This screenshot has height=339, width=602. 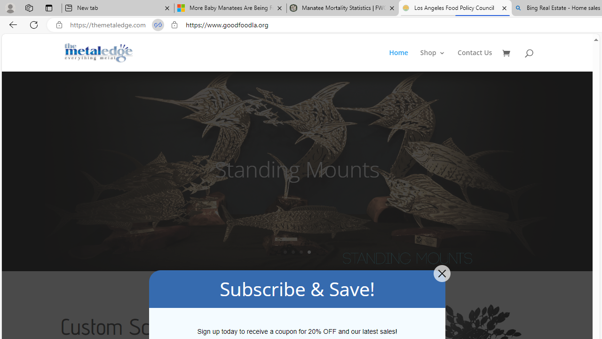 What do you see at coordinates (29, 8) in the screenshot?
I see `Workspaces` at bounding box center [29, 8].